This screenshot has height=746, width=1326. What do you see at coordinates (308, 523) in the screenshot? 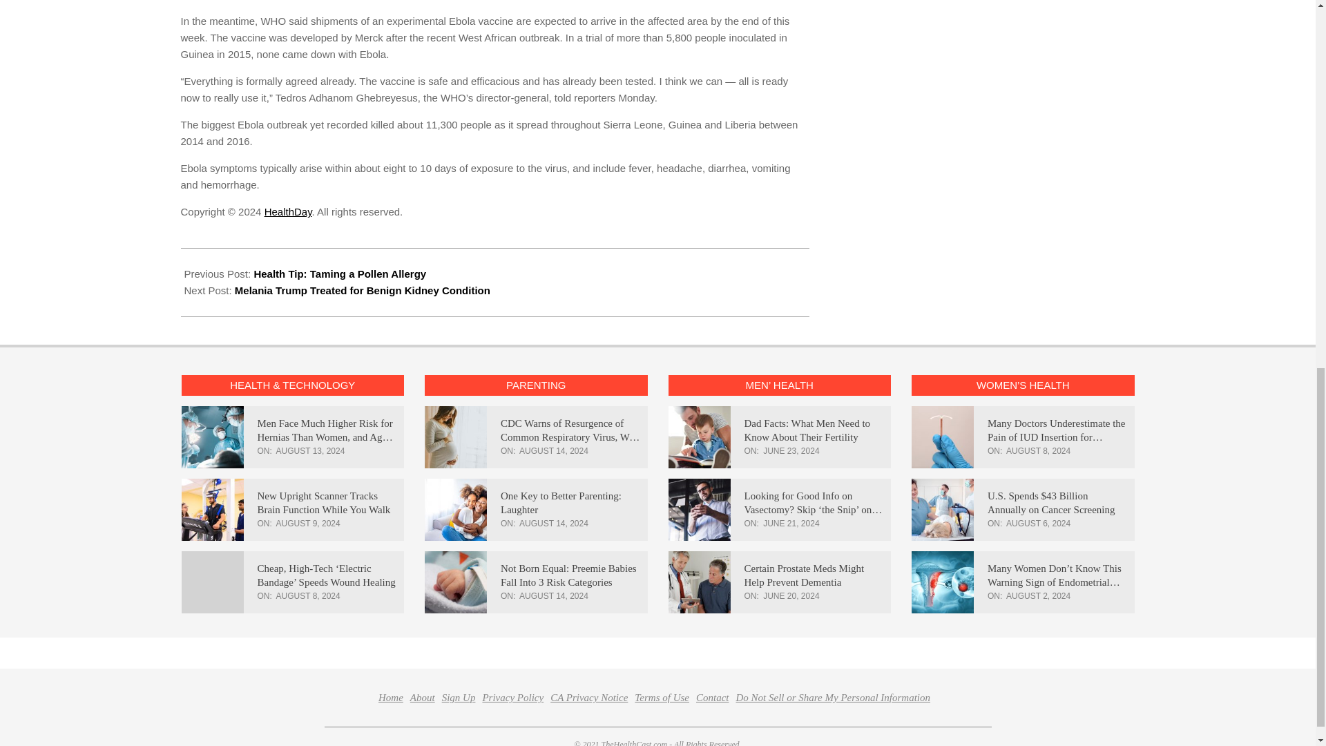
I see `Friday, August 9, 2024, 9:54 am` at bounding box center [308, 523].